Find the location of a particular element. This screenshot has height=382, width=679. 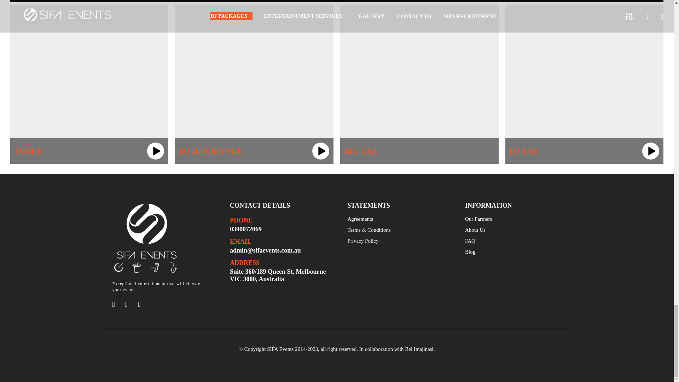

MC TAZ  is located at coordinates (419, 84).